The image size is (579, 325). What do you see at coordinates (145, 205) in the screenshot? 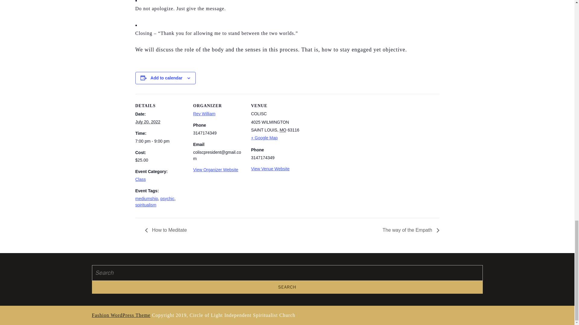
I see `spiritualism` at bounding box center [145, 205].